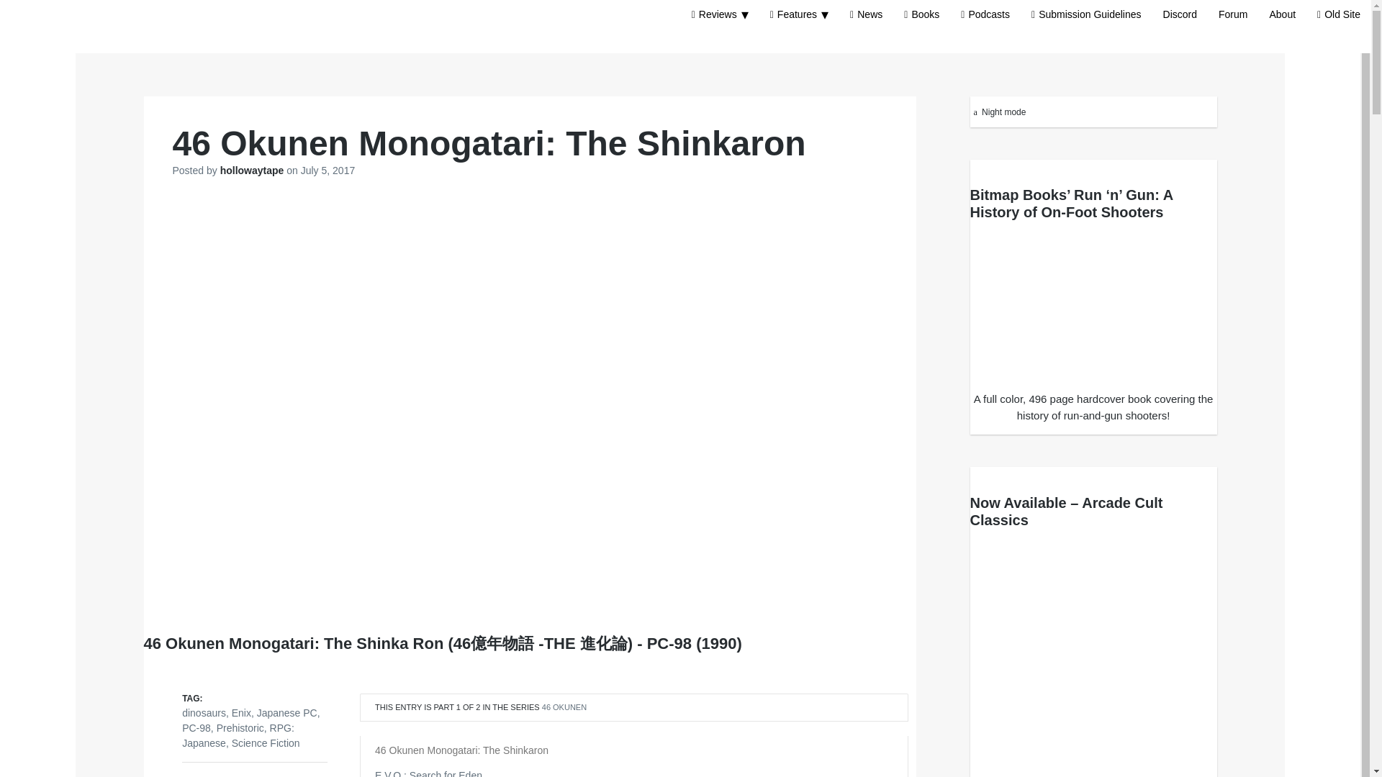 The image size is (1382, 777). What do you see at coordinates (253, 170) in the screenshot?
I see `hollowaytape` at bounding box center [253, 170].